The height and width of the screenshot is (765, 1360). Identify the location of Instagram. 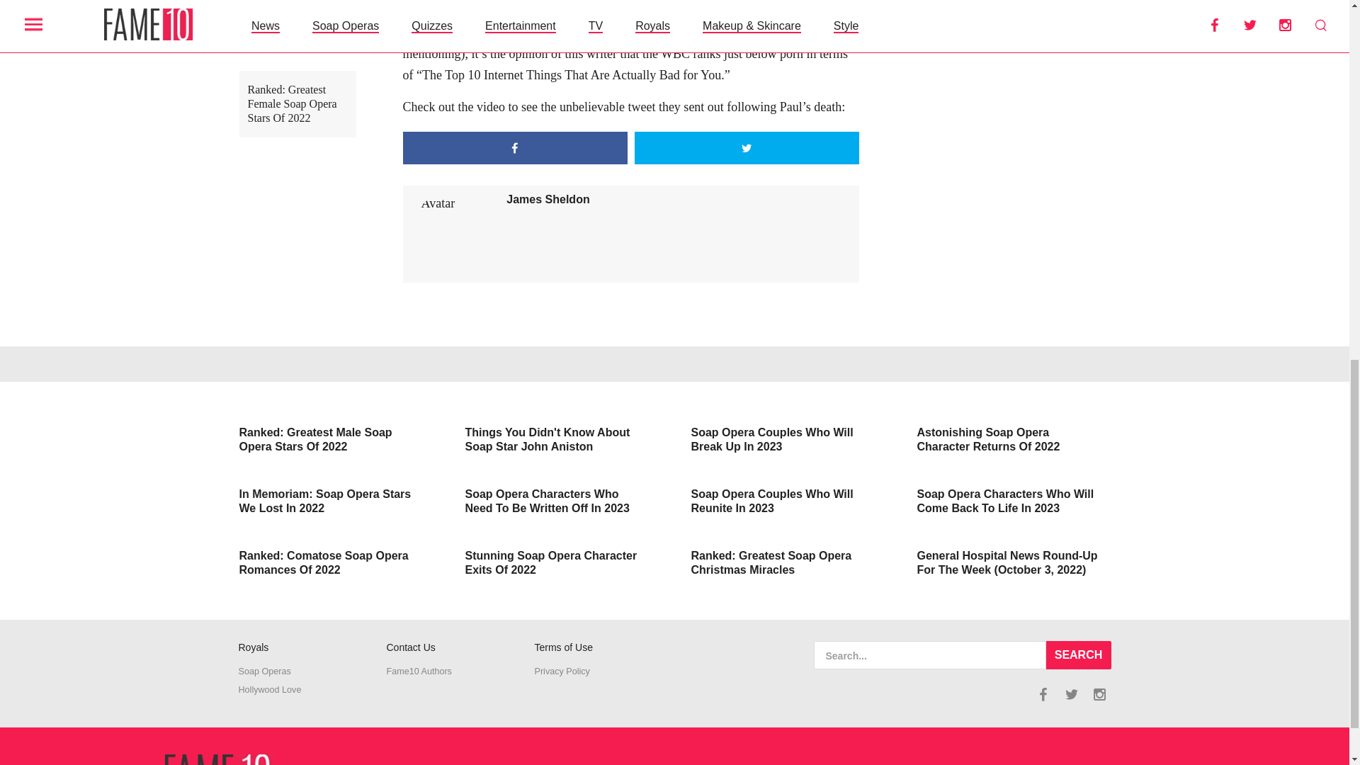
(1099, 694).